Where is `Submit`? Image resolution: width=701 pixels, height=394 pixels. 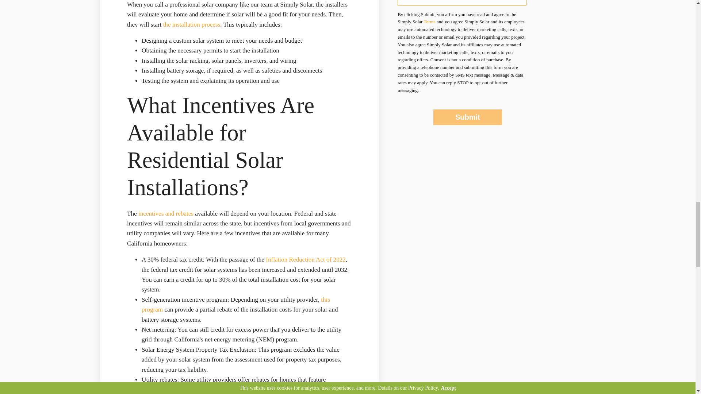 Submit is located at coordinates (467, 117).